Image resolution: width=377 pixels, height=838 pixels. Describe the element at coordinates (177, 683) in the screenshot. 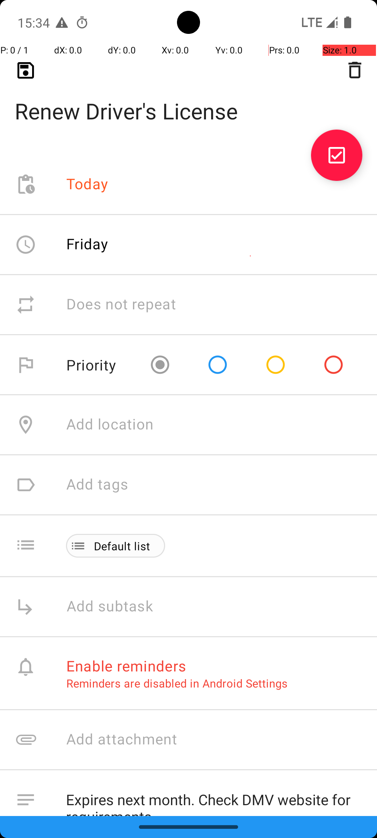

I see `Reminders are disabled in Android Settings` at that location.